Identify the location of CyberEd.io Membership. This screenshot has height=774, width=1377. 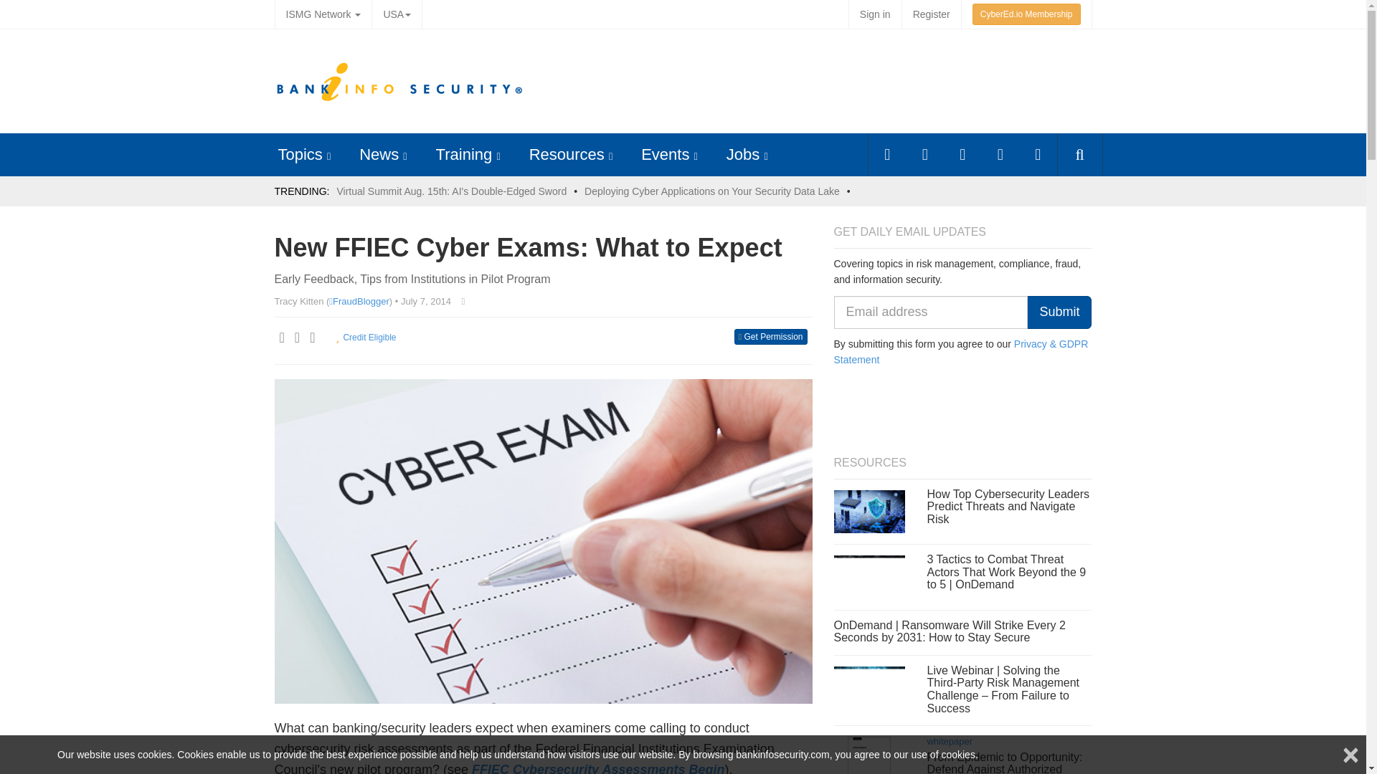
(1026, 14).